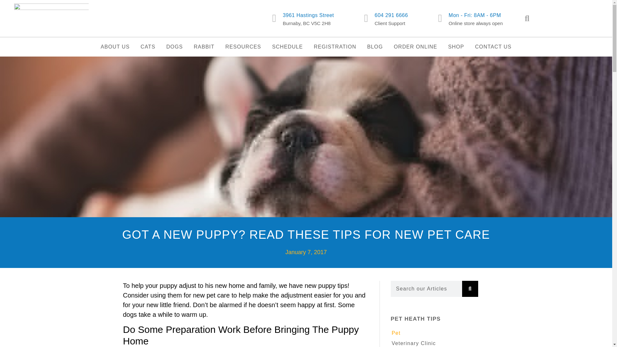 The height and width of the screenshot is (347, 617). I want to click on SCHEDULE, so click(288, 47).